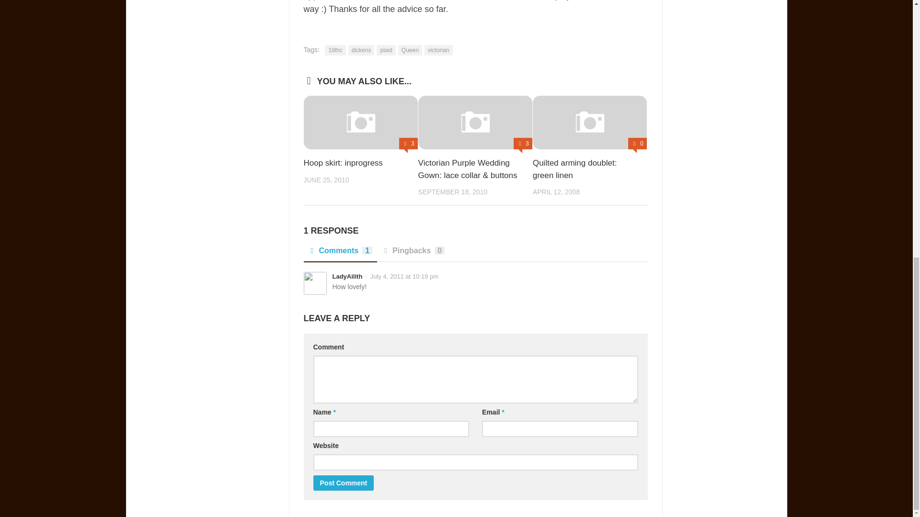  What do you see at coordinates (344, 483) in the screenshot?
I see `Post Comment` at bounding box center [344, 483].